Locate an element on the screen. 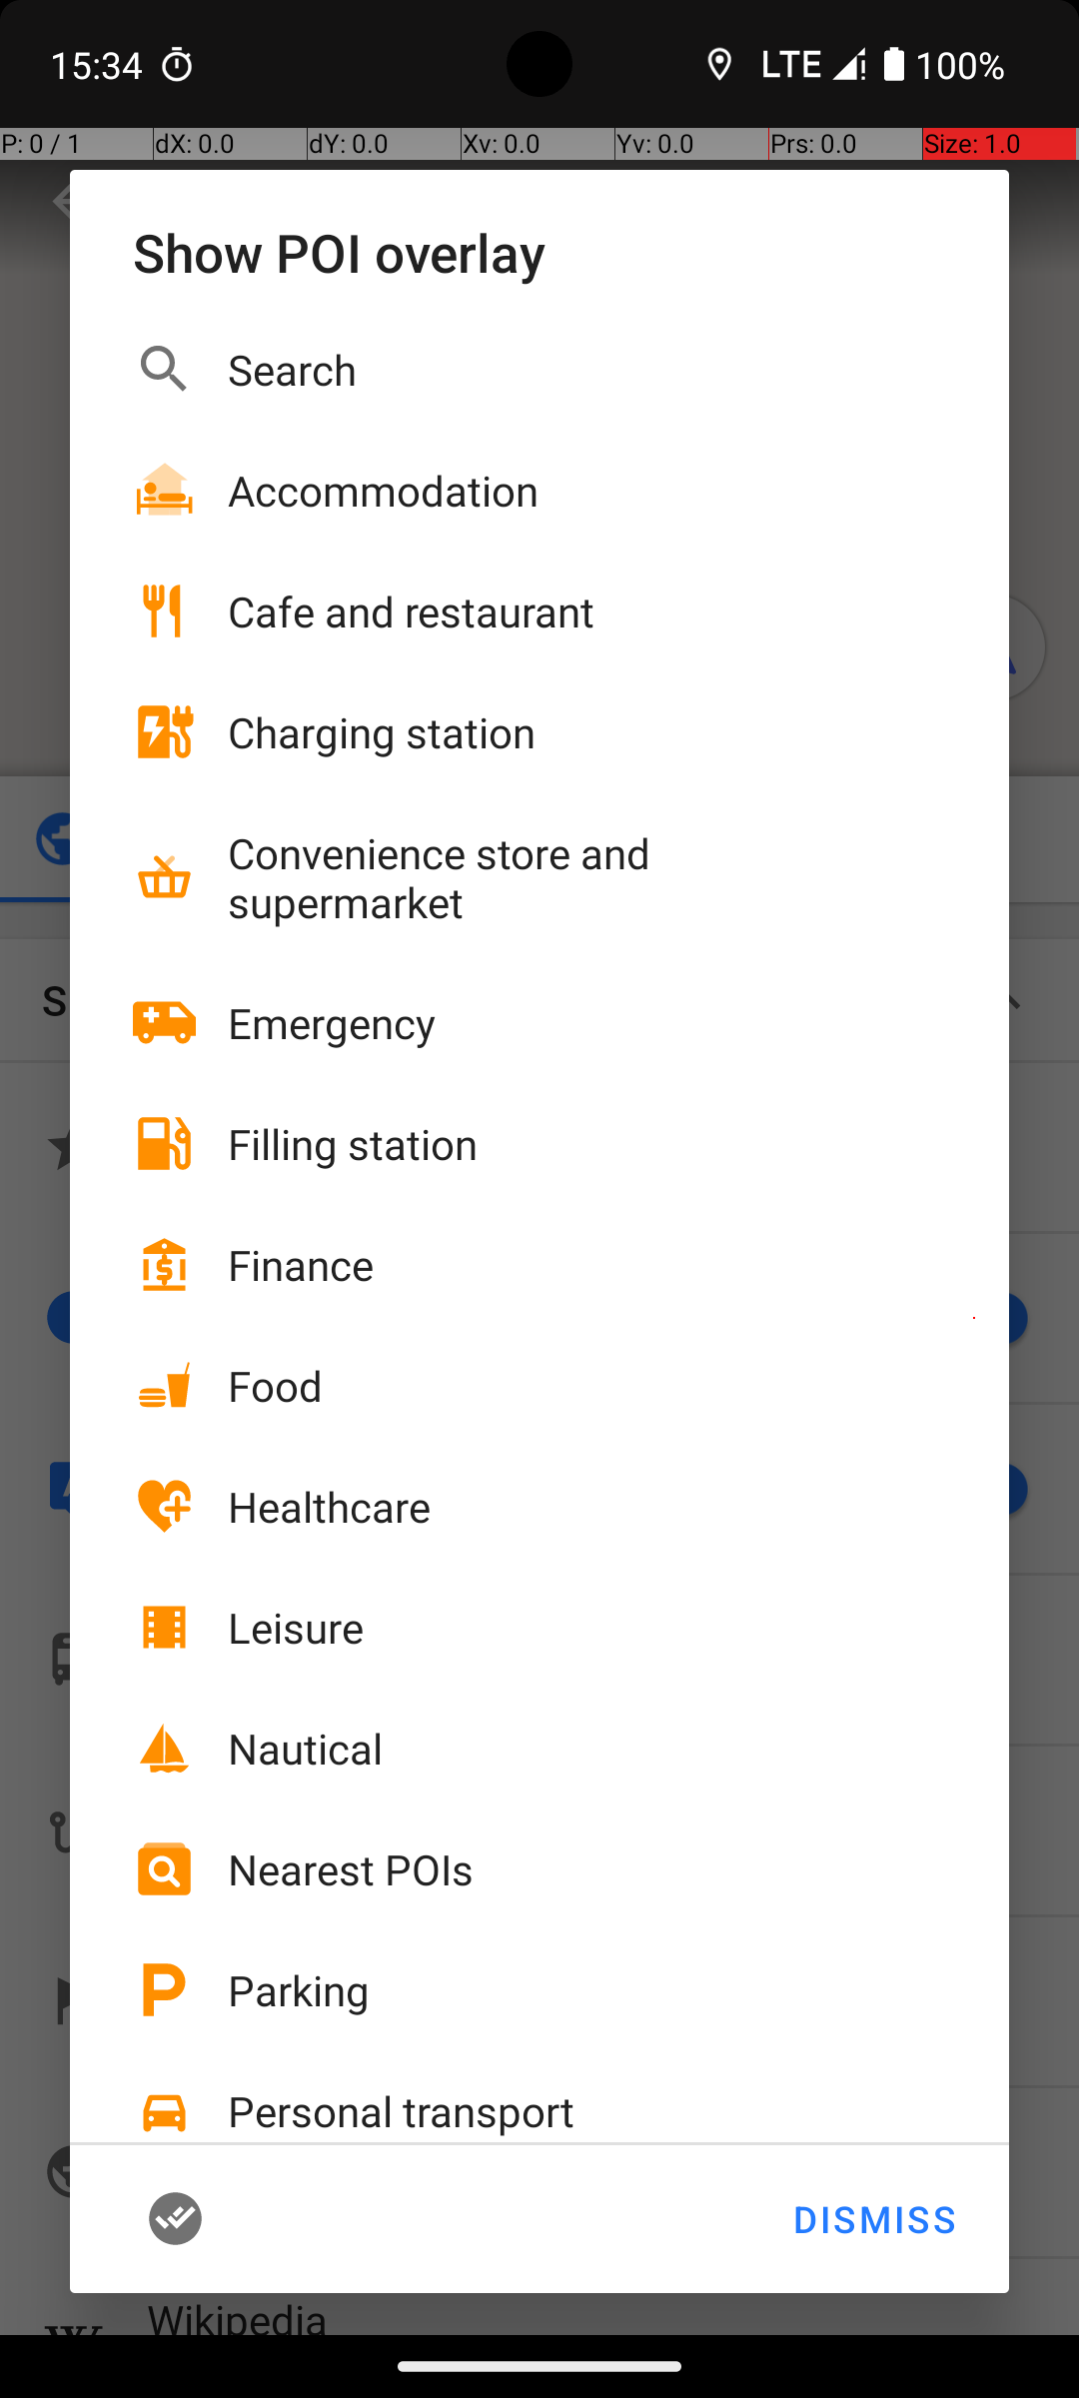 This screenshot has height=2398, width=1079. Filling station is located at coordinates (353, 1143).